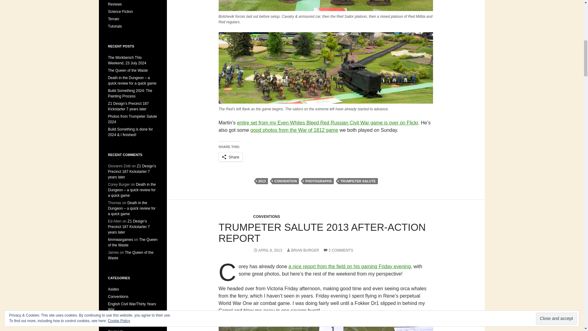  Describe the element at coordinates (349, 266) in the screenshot. I see `An evening in the air at Trumpeter Salute` at that location.